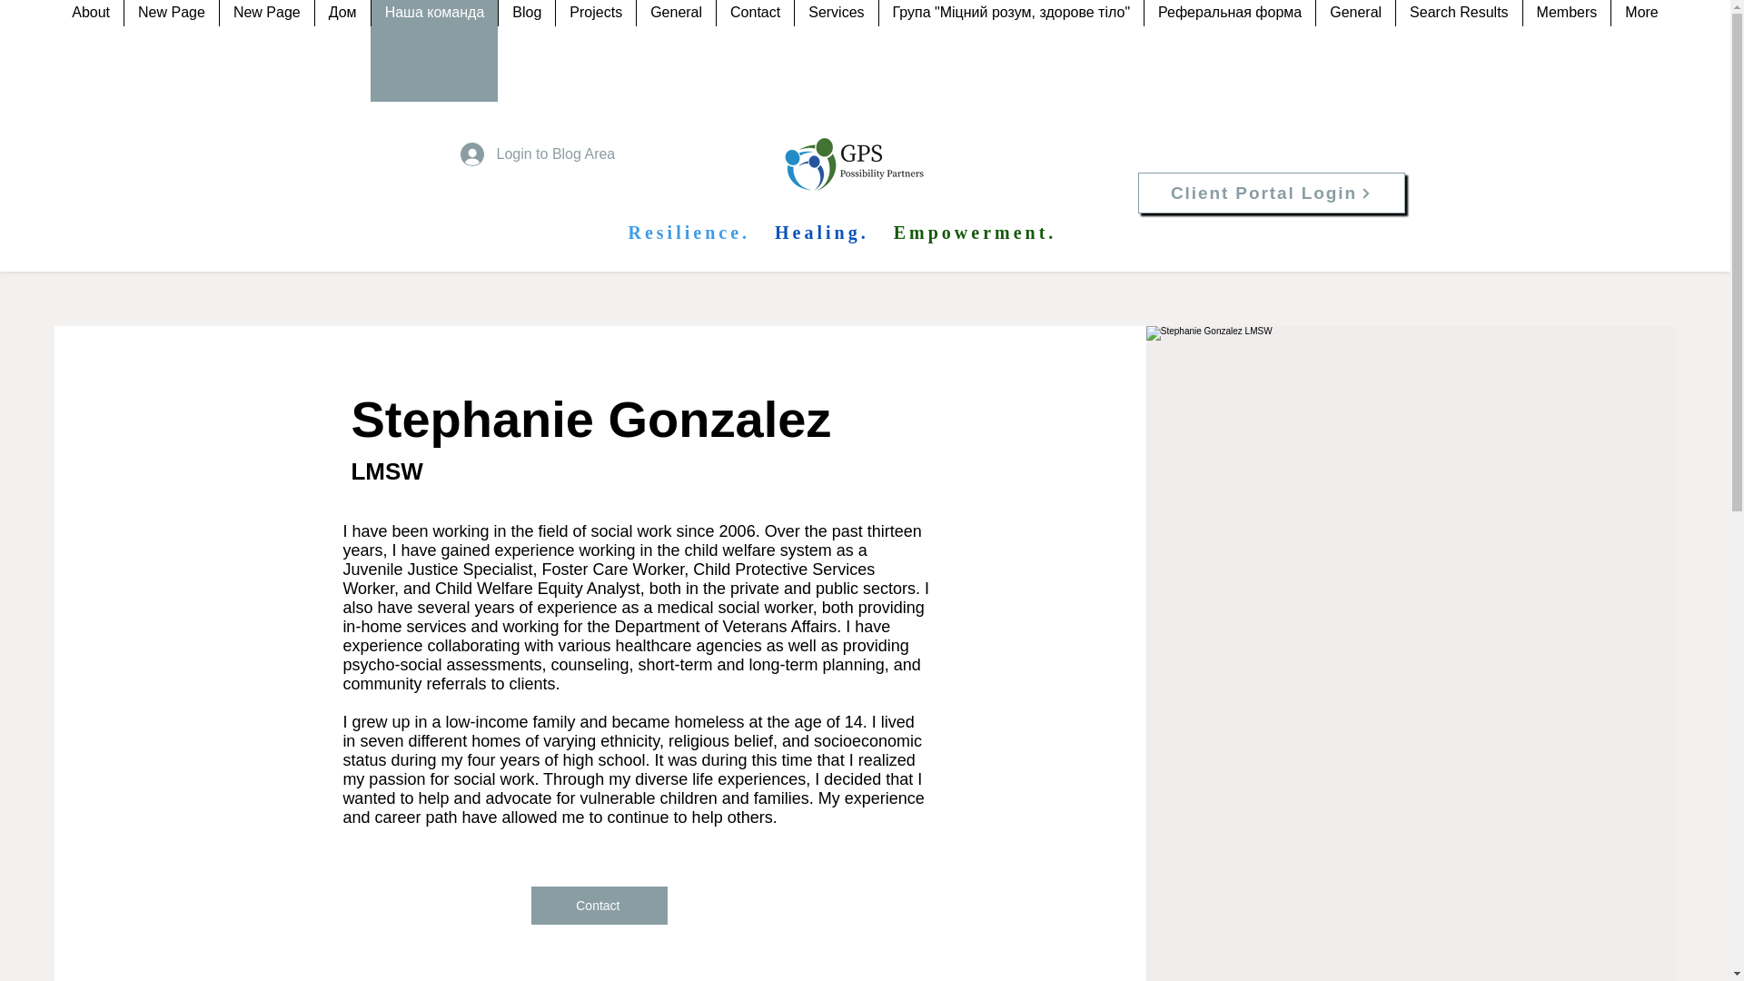 Image resolution: width=1744 pixels, height=981 pixels. What do you see at coordinates (525, 51) in the screenshot?
I see `Blog` at bounding box center [525, 51].